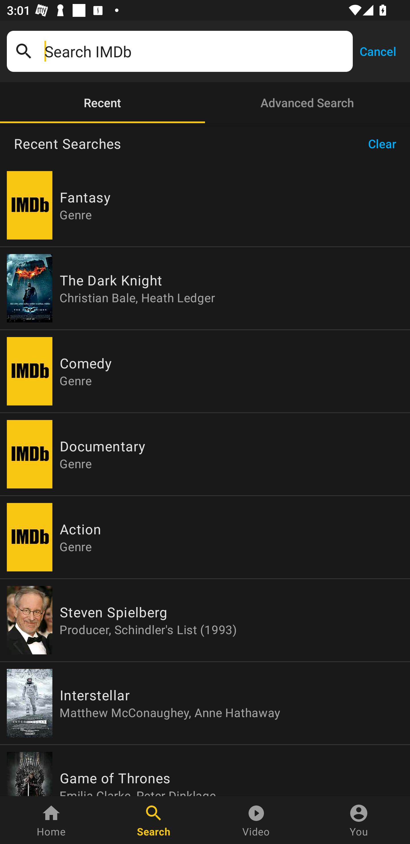 The height and width of the screenshot is (844, 410). I want to click on You, so click(359, 820).